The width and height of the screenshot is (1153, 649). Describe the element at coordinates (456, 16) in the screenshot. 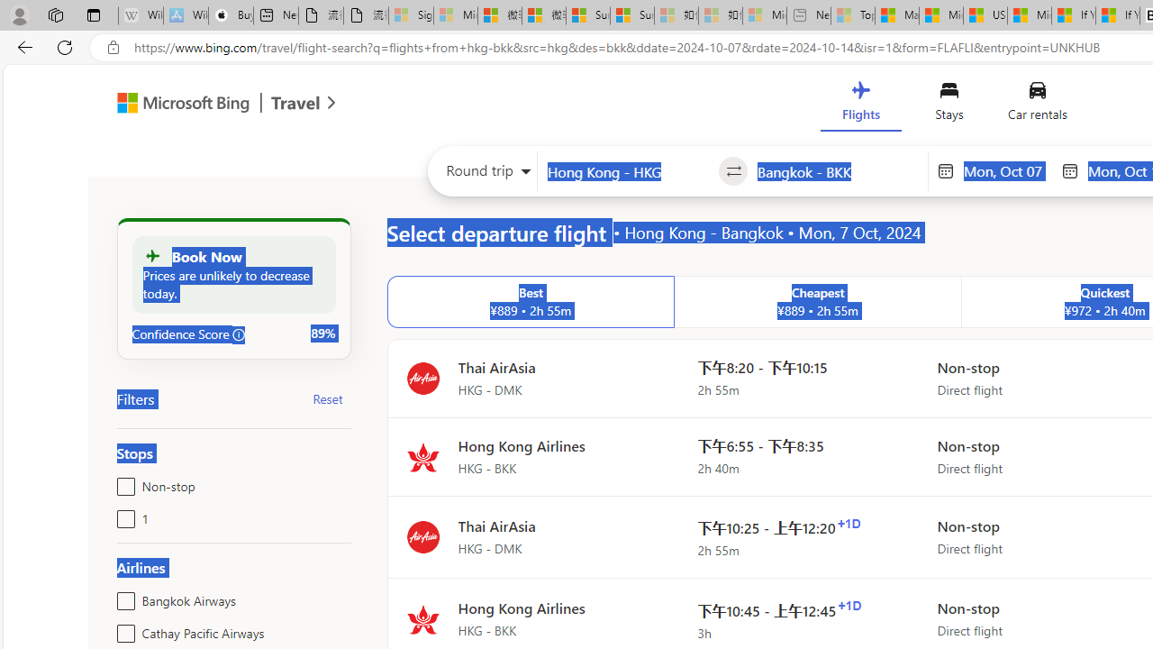

I see `Microsoft Services Agreement - Sleeping` at that location.